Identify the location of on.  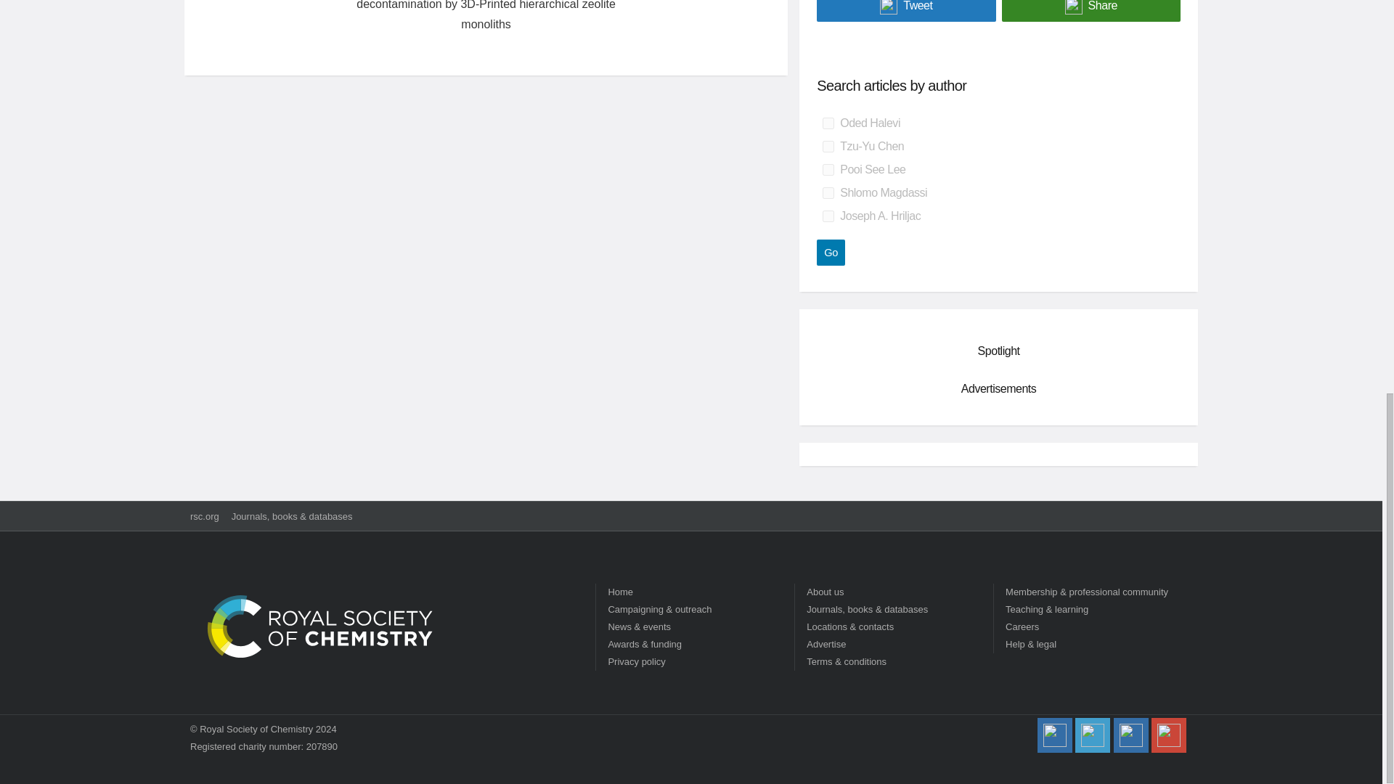
(828, 147).